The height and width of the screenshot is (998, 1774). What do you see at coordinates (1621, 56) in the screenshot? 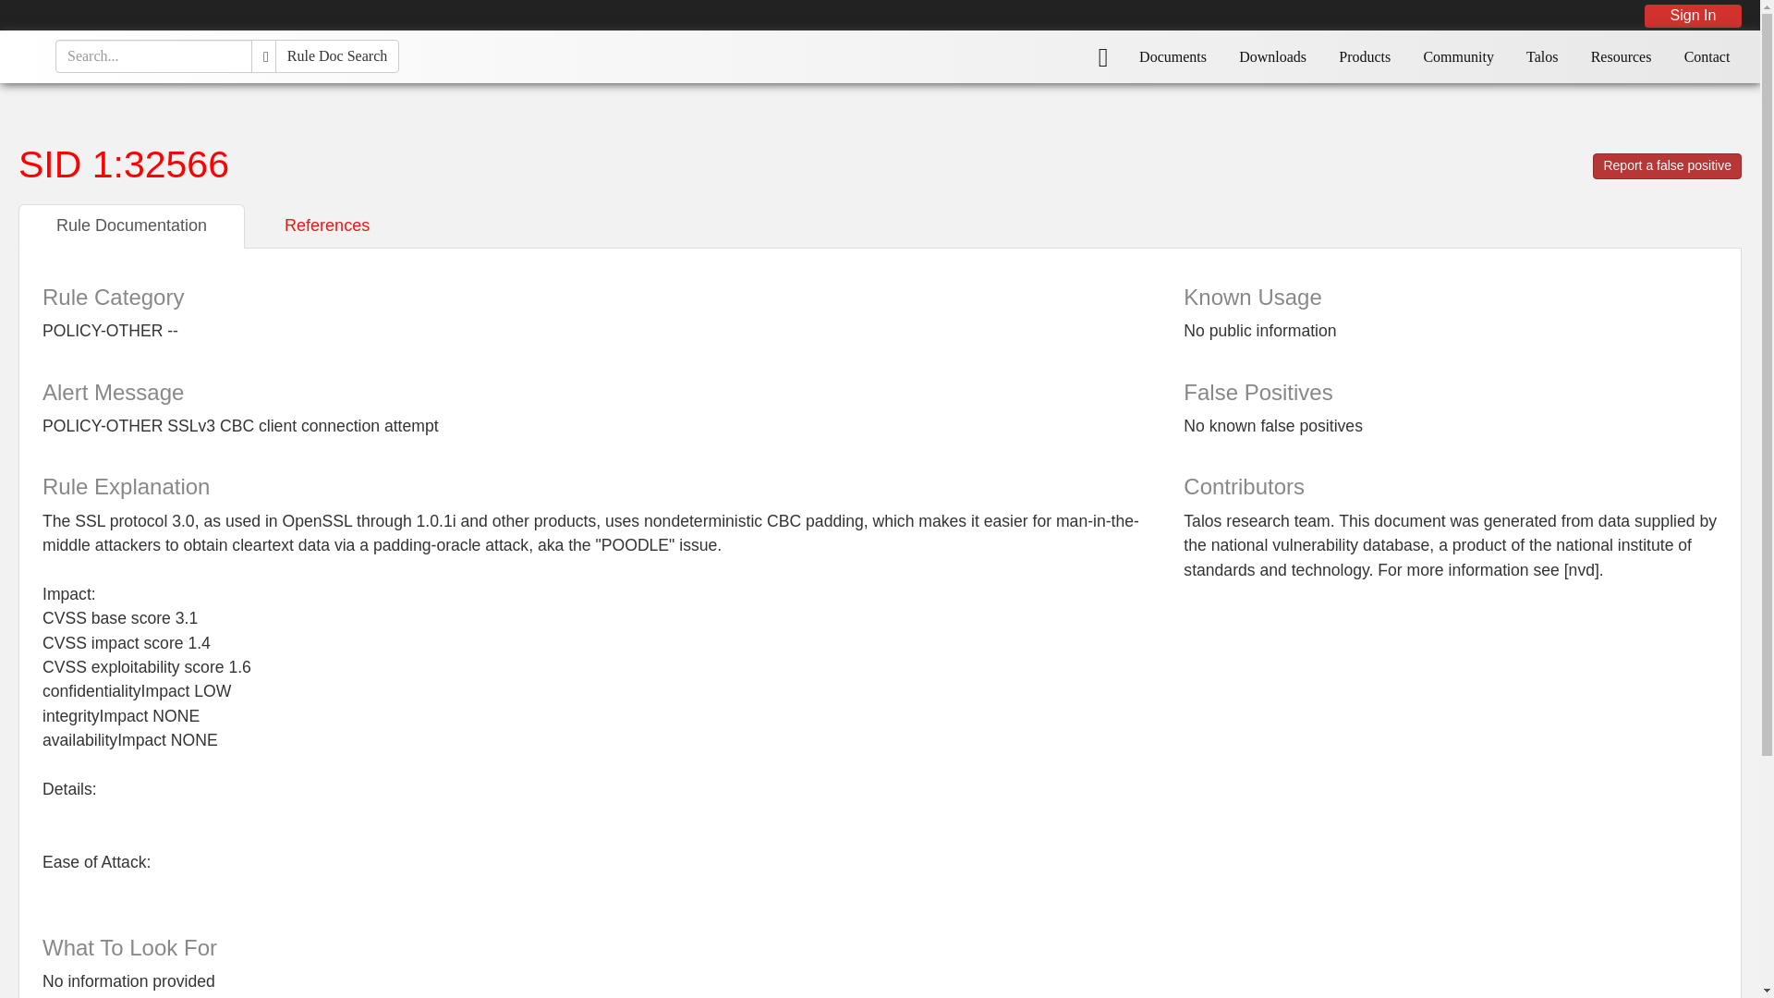
I see `Resources` at bounding box center [1621, 56].